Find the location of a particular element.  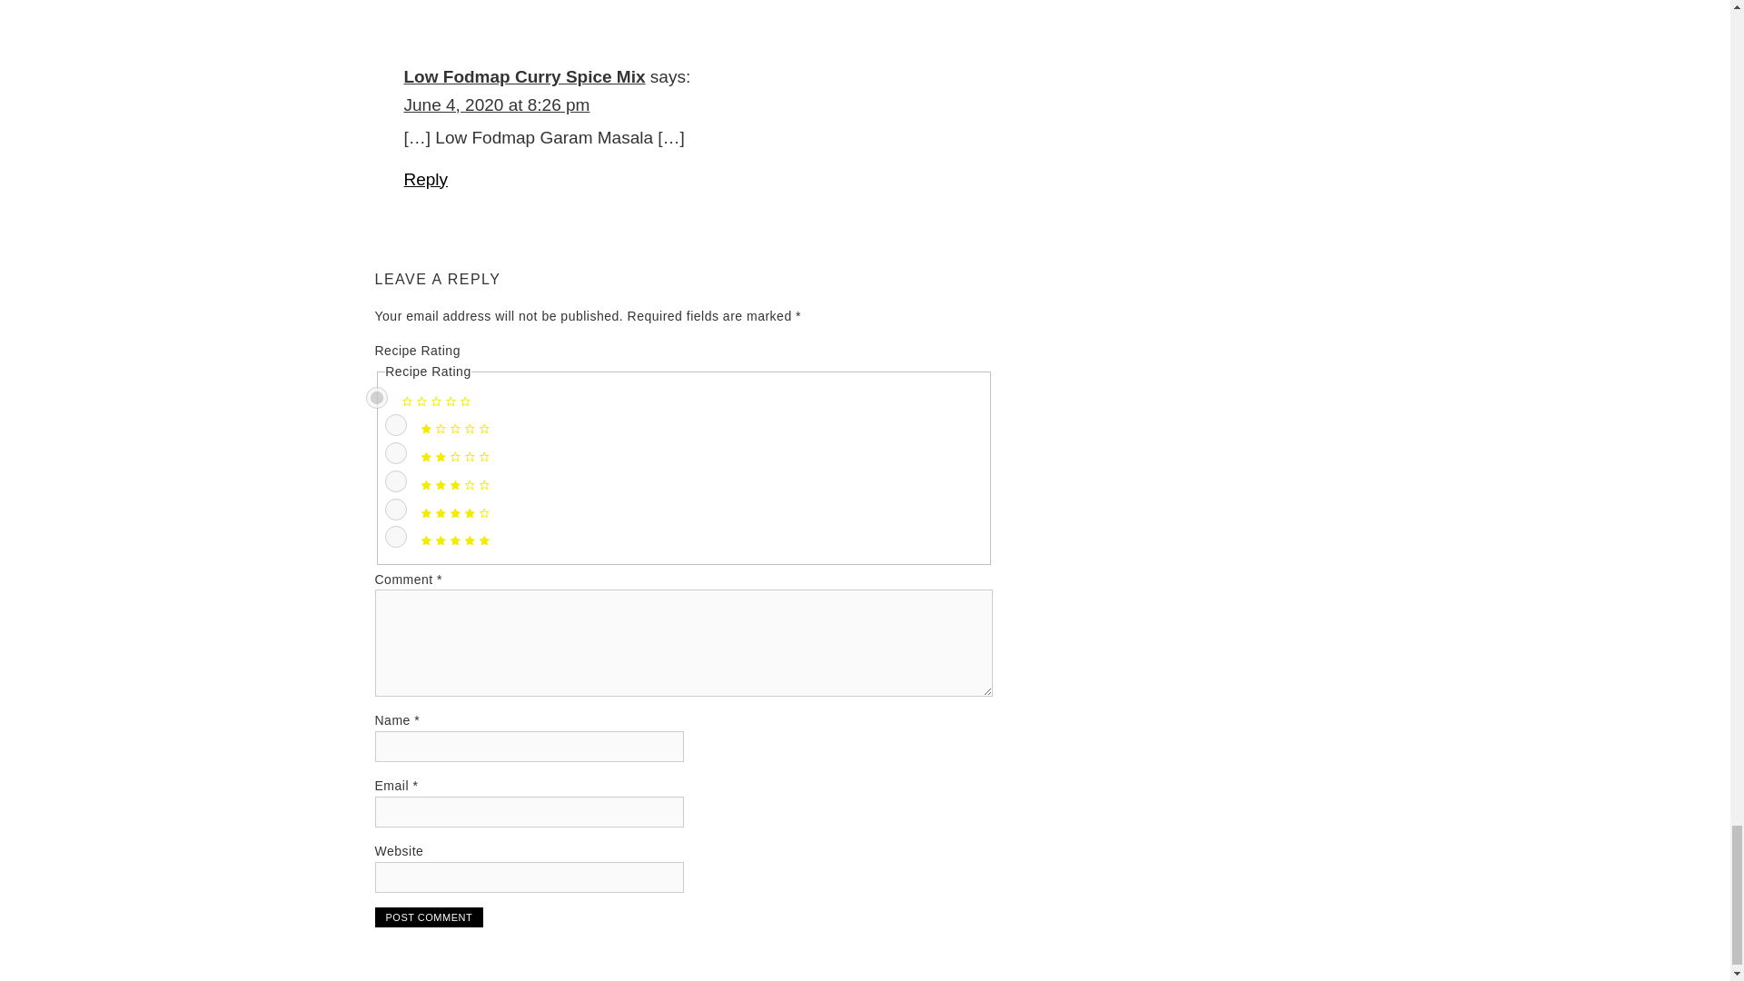

0 is located at coordinates (376, 398).